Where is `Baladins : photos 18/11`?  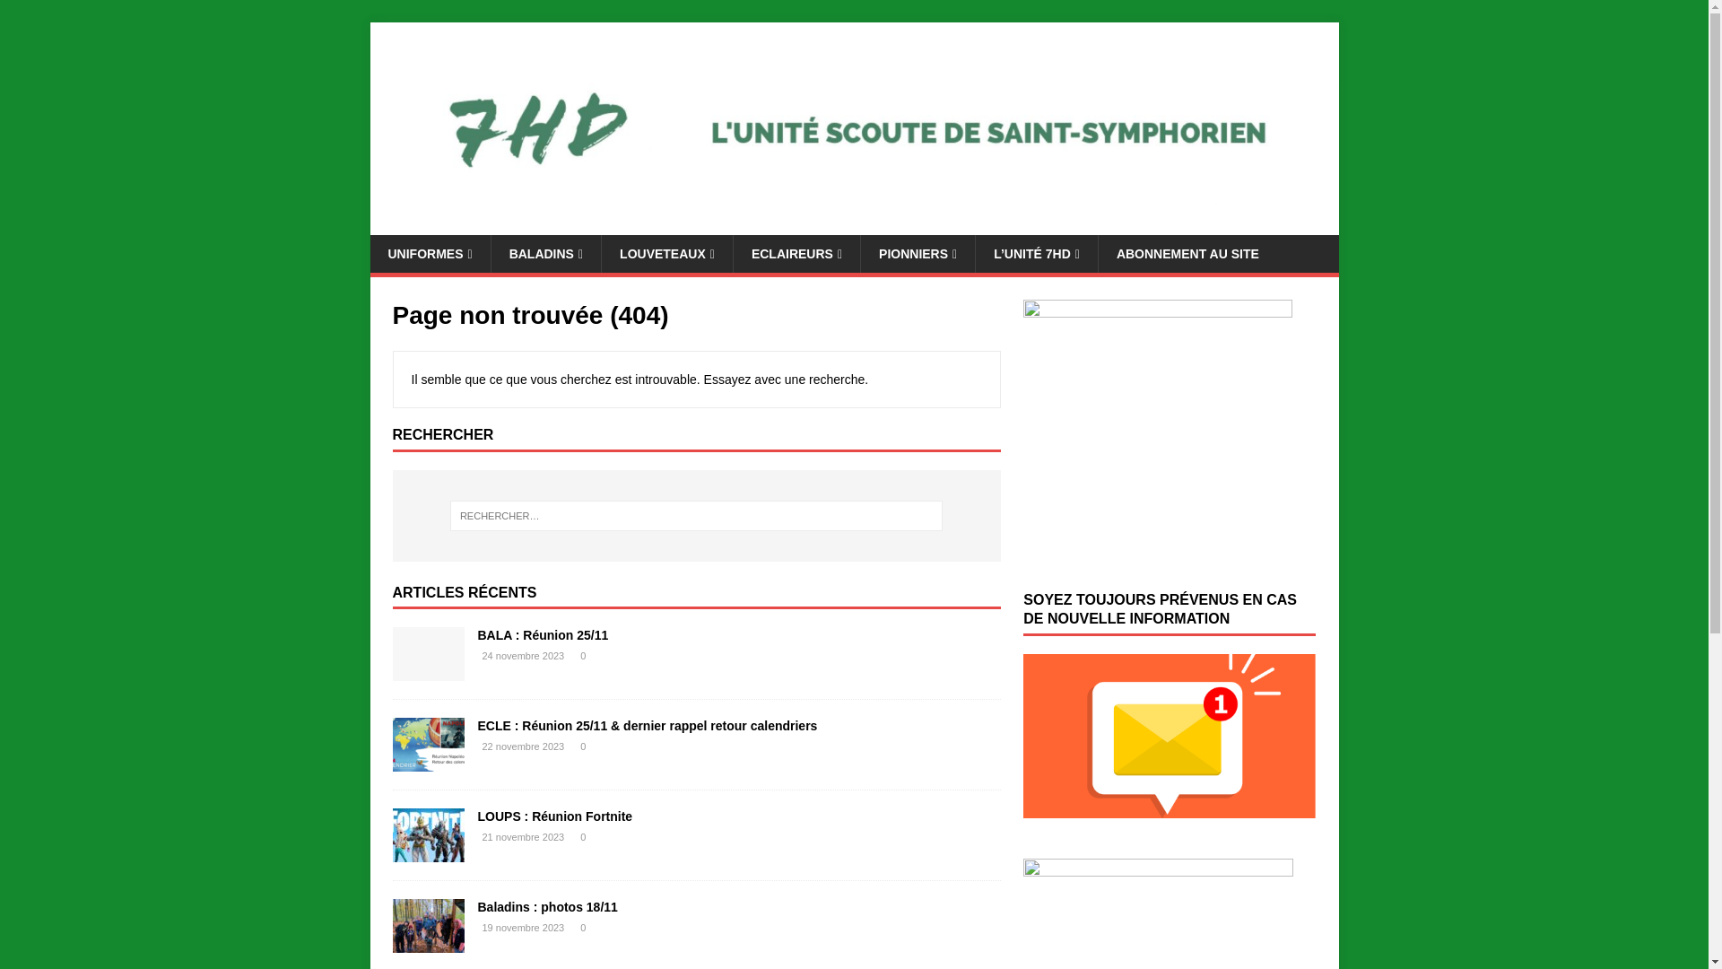 Baladins : photos 18/11 is located at coordinates (547, 907).